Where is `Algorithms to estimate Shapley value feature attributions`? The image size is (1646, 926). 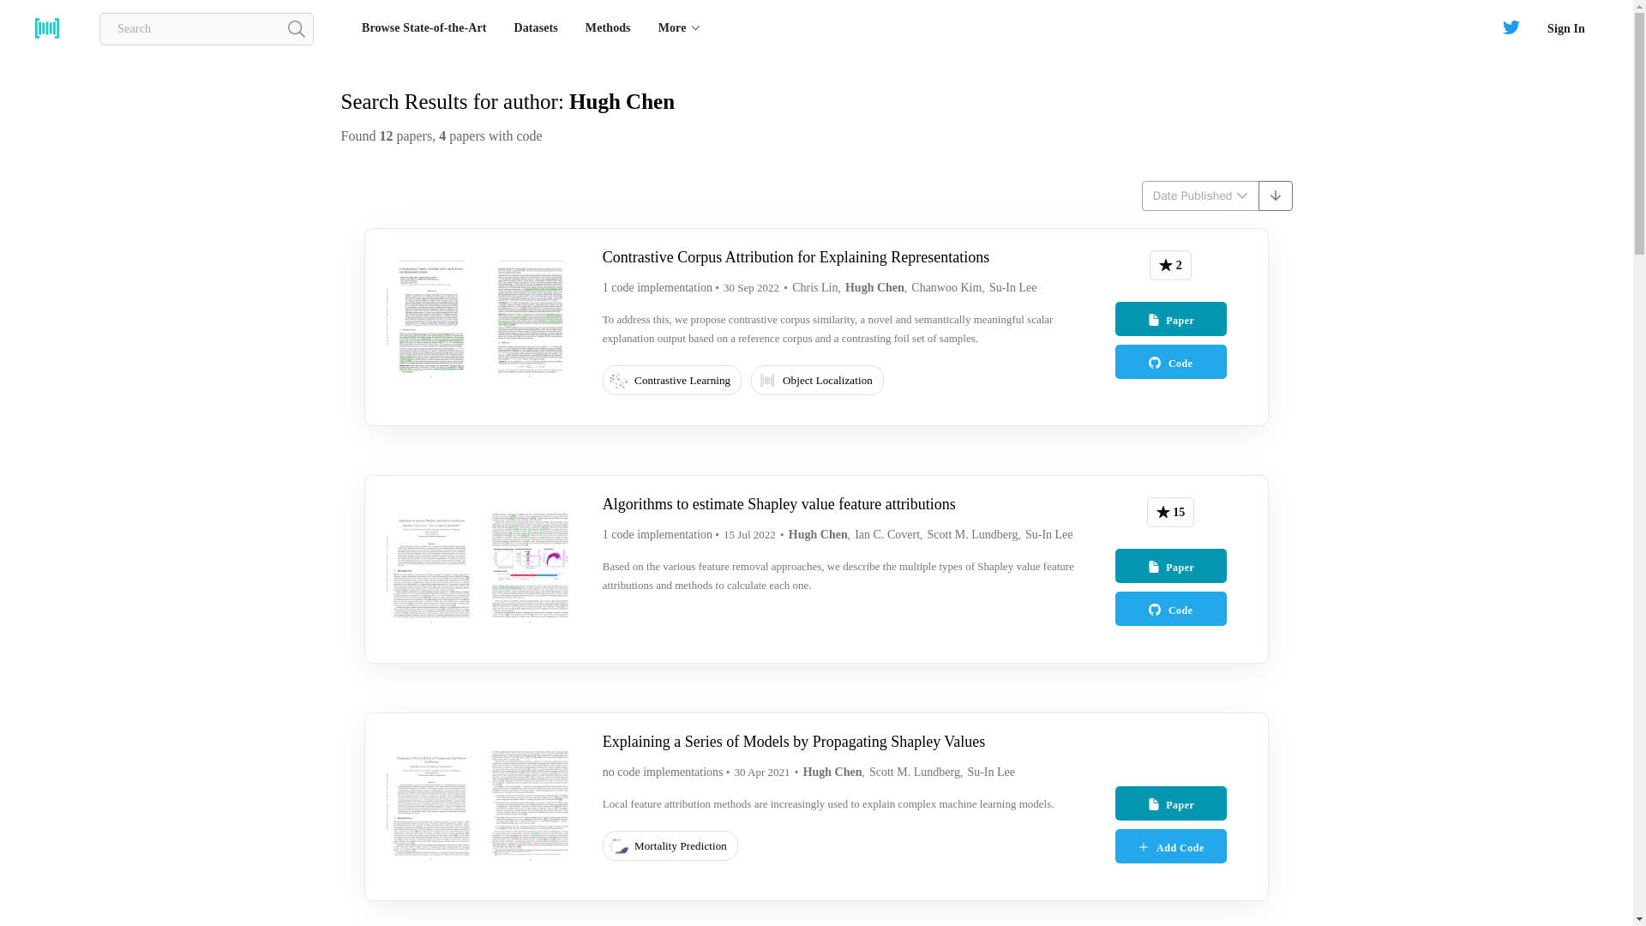
Algorithms to estimate Shapley value feature attributions is located at coordinates (778, 504).